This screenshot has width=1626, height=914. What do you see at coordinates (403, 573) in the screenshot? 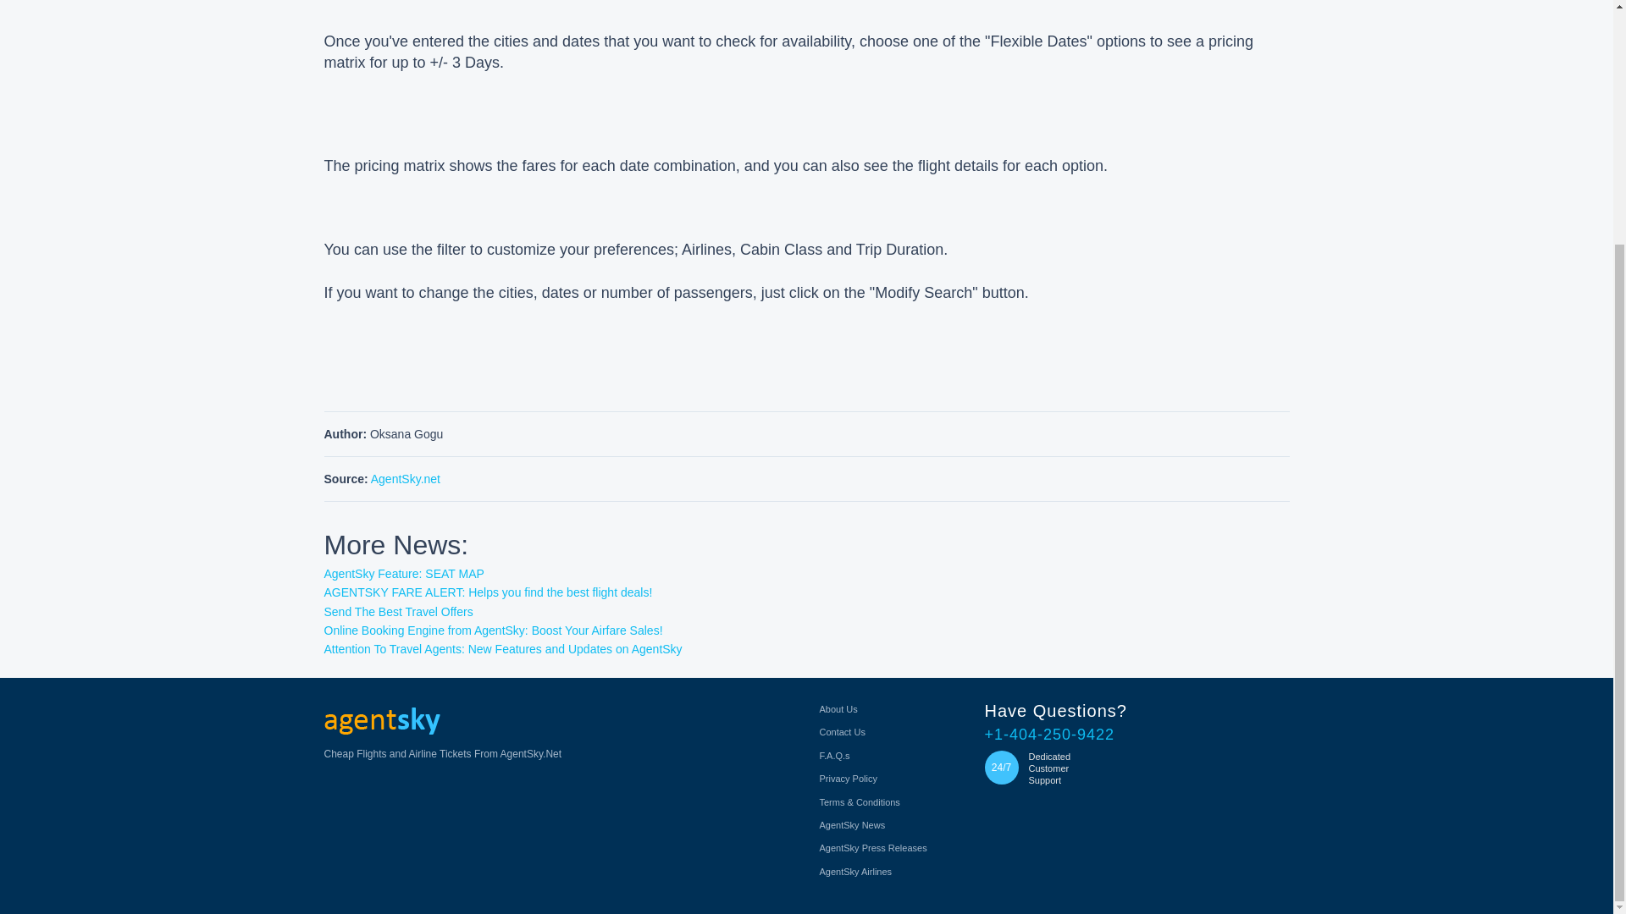
I see `AgentSky Feature: SEAT MAP` at bounding box center [403, 573].